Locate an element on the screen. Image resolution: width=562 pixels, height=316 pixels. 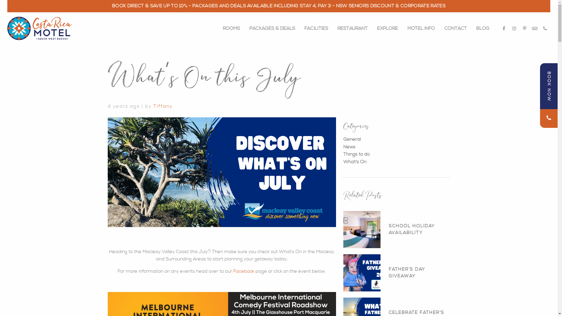
Post Comment is located at coordinates (25, 7).